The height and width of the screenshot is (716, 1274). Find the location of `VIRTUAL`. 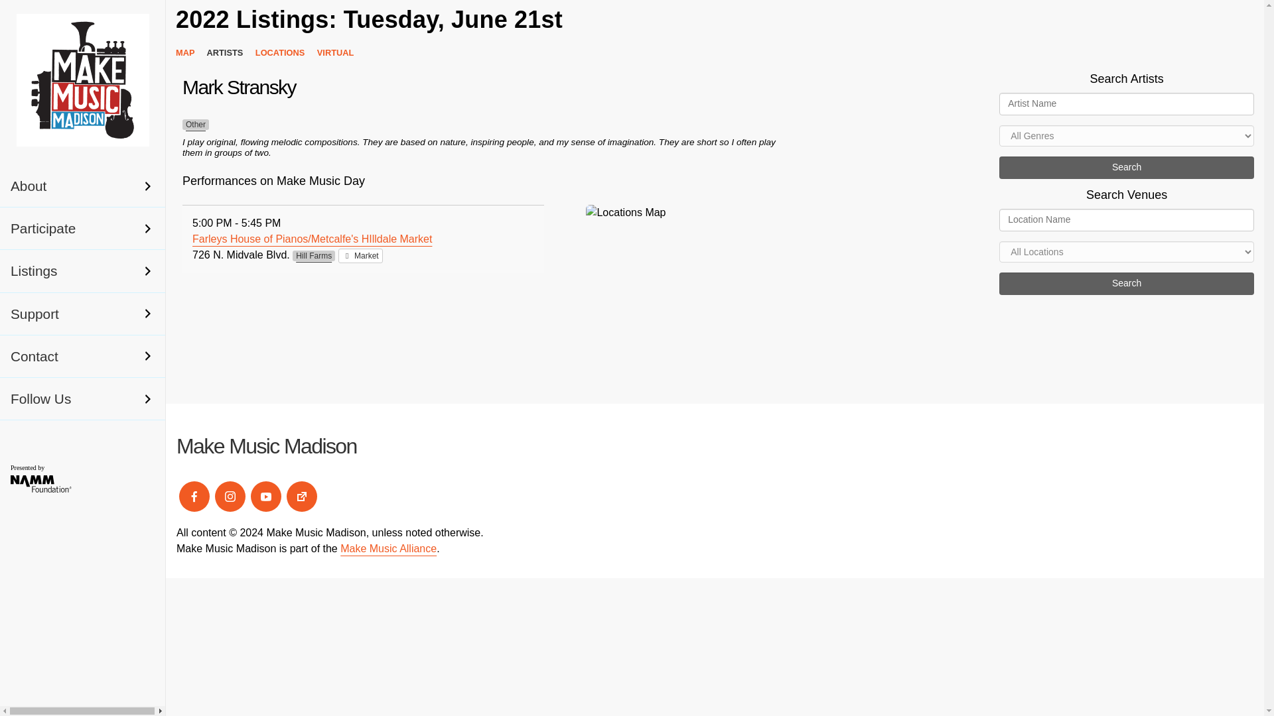

VIRTUAL is located at coordinates (340, 53).